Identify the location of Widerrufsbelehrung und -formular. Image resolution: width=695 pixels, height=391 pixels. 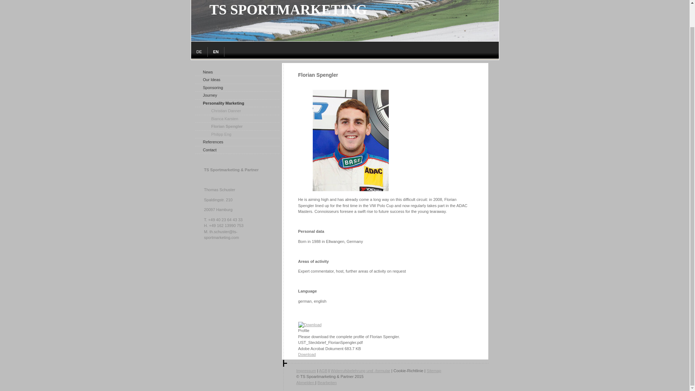
(360, 371).